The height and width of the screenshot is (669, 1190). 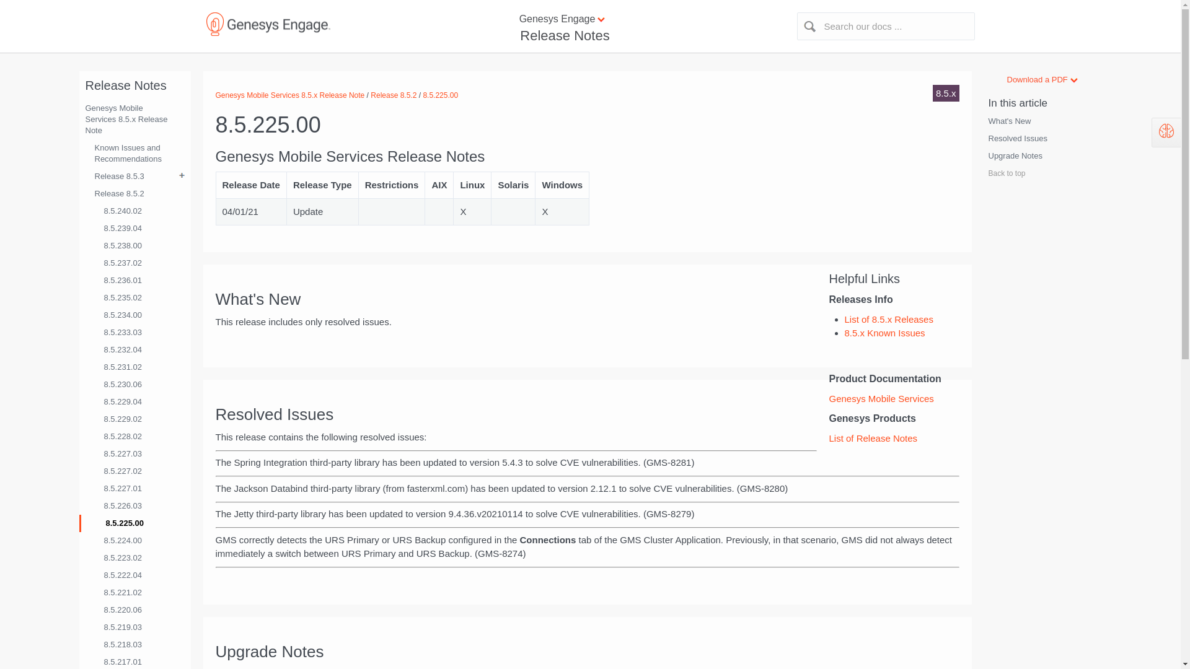 What do you see at coordinates (1015, 139) in the screenshot?
I see `Resolved Issues` at bounding box center [1015, 139].